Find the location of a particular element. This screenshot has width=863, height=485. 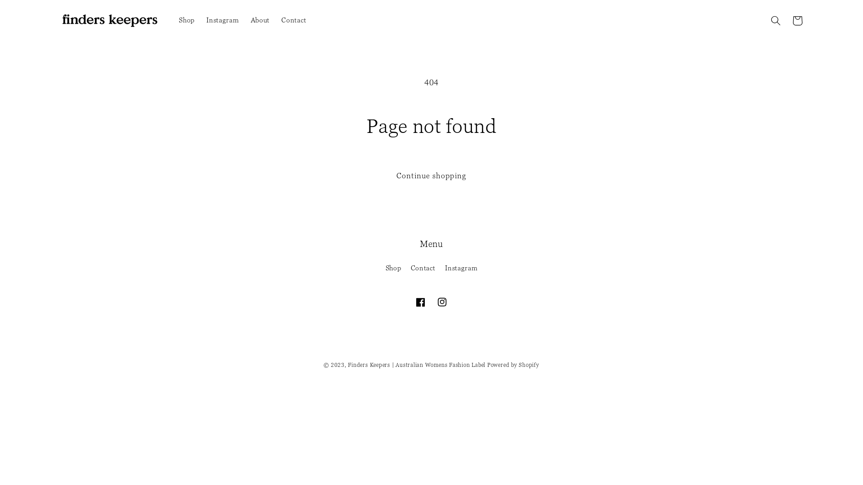

Contact is located at coordinates (423, 268).